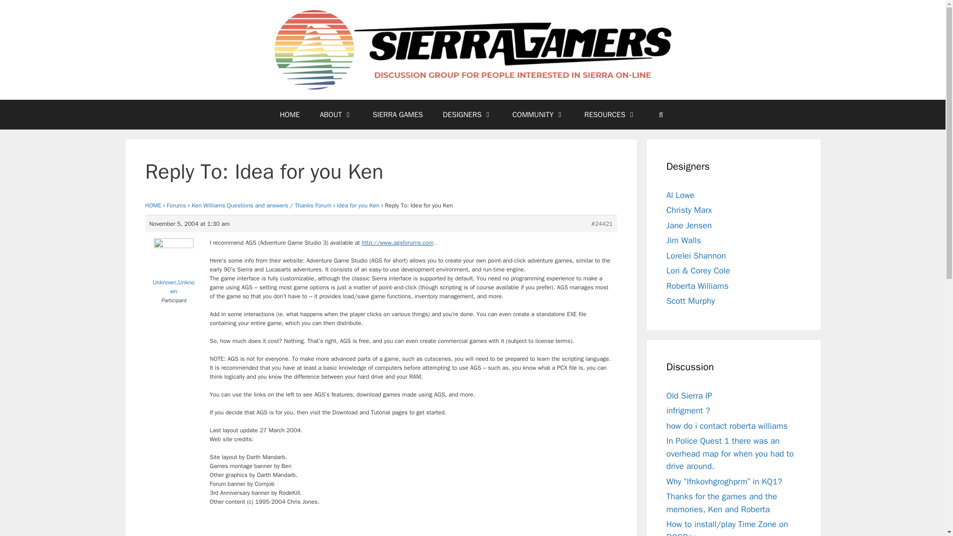  Describe the element at coordinates (337, 114) in the screenshot. I see `ABOUT` at that location.